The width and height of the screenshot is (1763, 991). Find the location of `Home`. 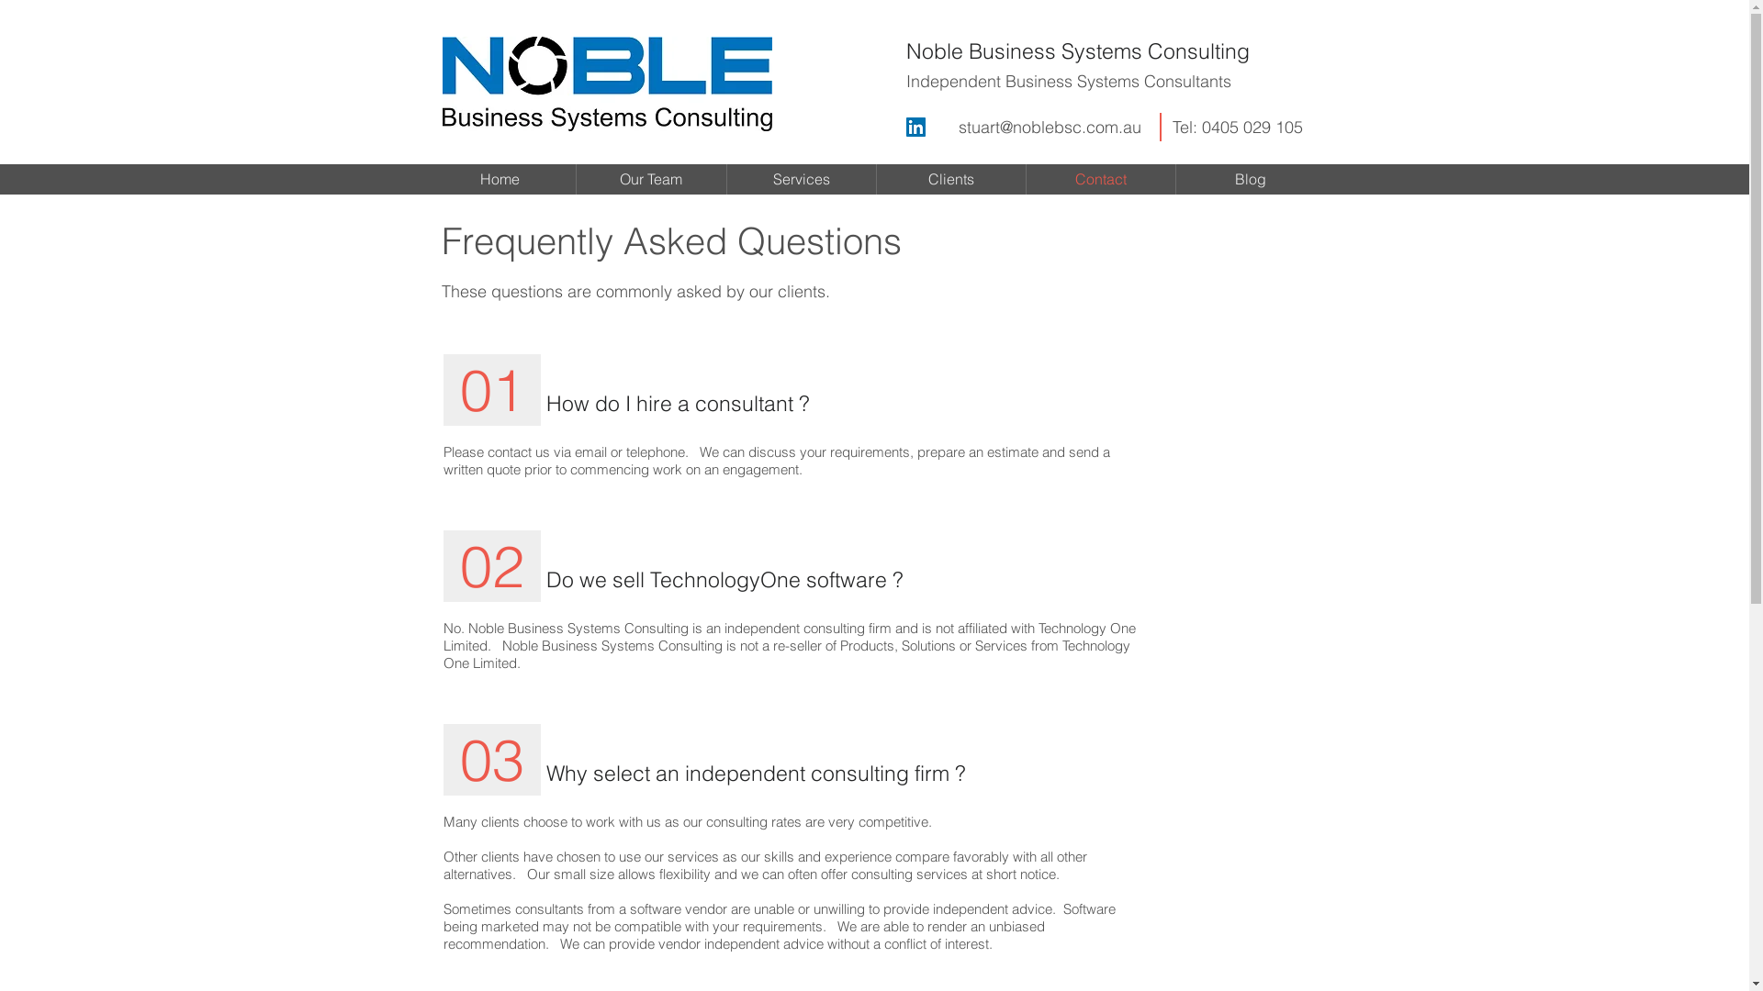

Home is located at coordinates (500, 180).